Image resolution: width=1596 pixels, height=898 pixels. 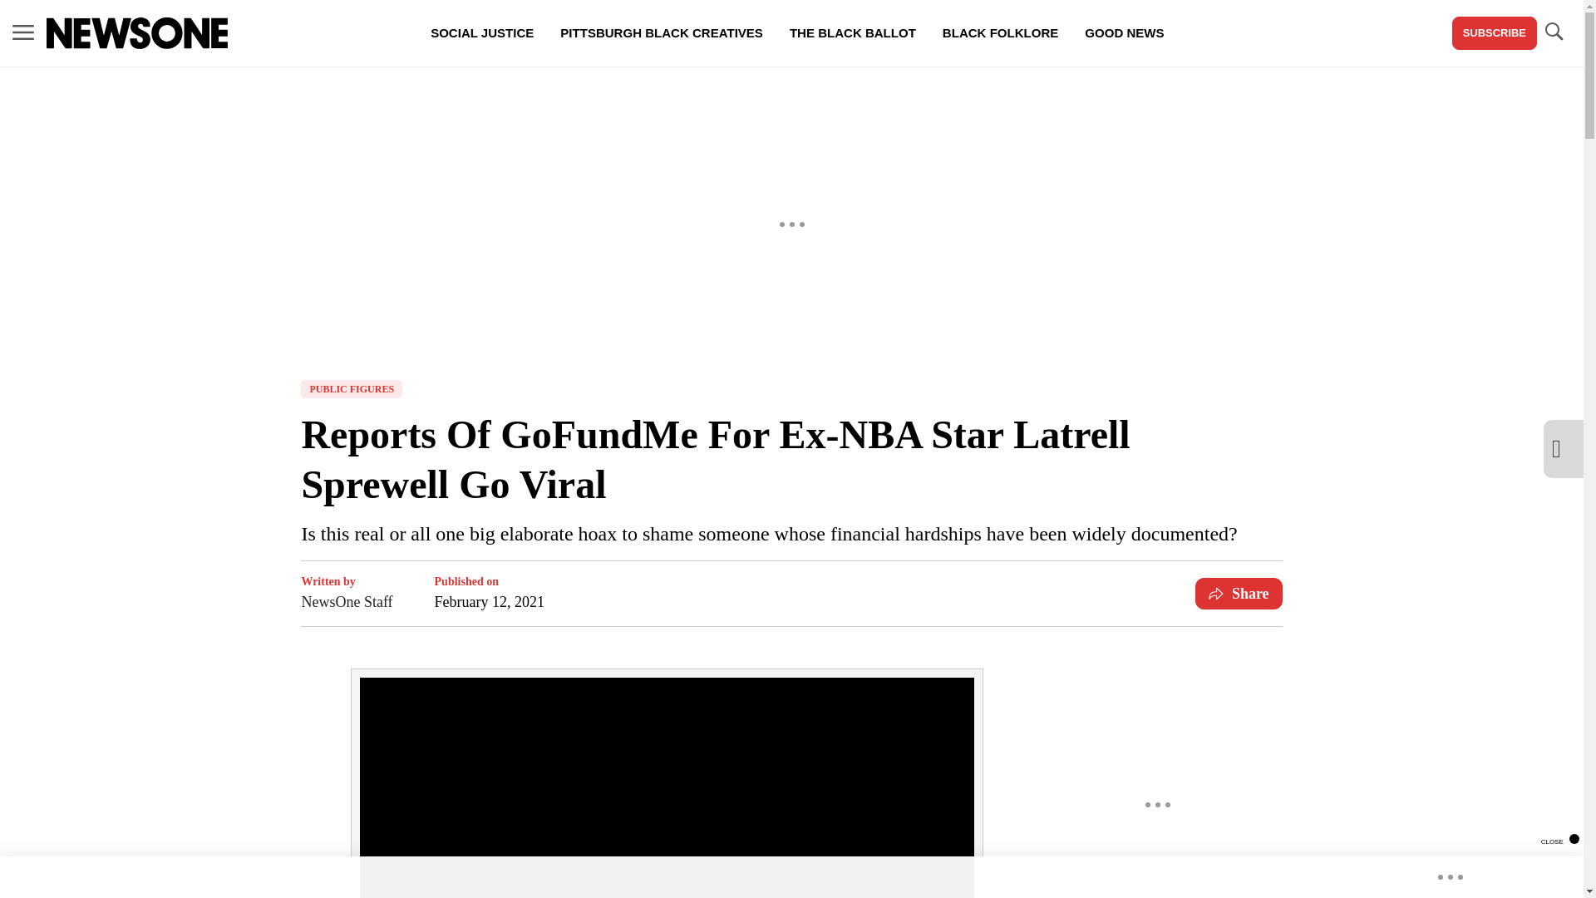 I want to click on GOOD NEWS, so click(x=1124, y=33).